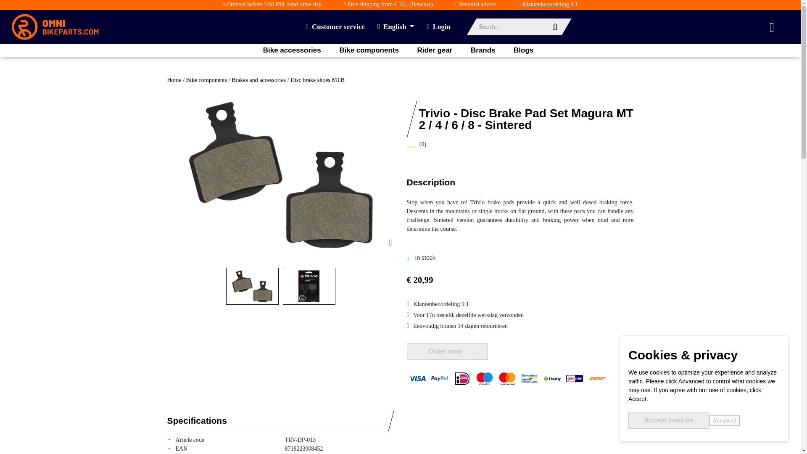  Describe the element at coordinates (335, 26) in the screenshot. I see `Customer service` at that location.